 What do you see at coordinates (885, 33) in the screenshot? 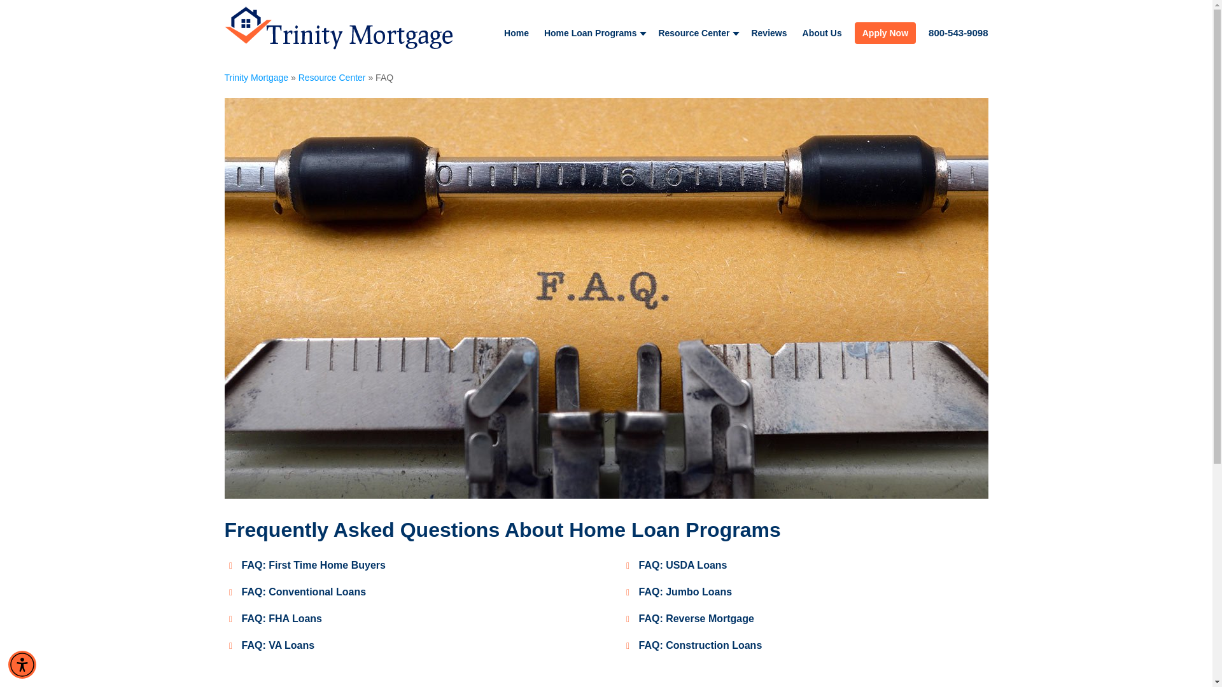
I see `Apply Now` at bounding box center [885, 33].